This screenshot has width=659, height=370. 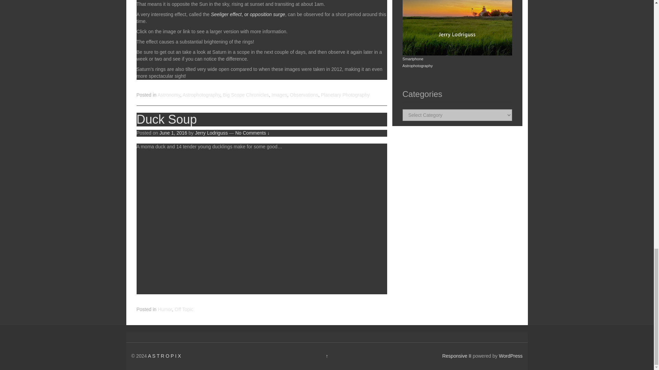 I want to click on A S T R O P I X, so click(x=164, y=356).